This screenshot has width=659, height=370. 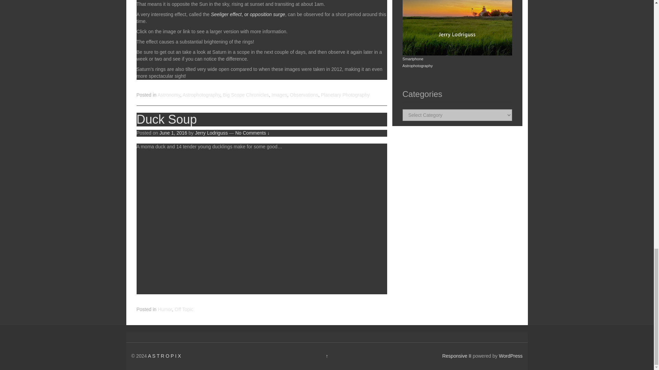 I want to click on A S T R O P I X, so click(x=164, y=356).